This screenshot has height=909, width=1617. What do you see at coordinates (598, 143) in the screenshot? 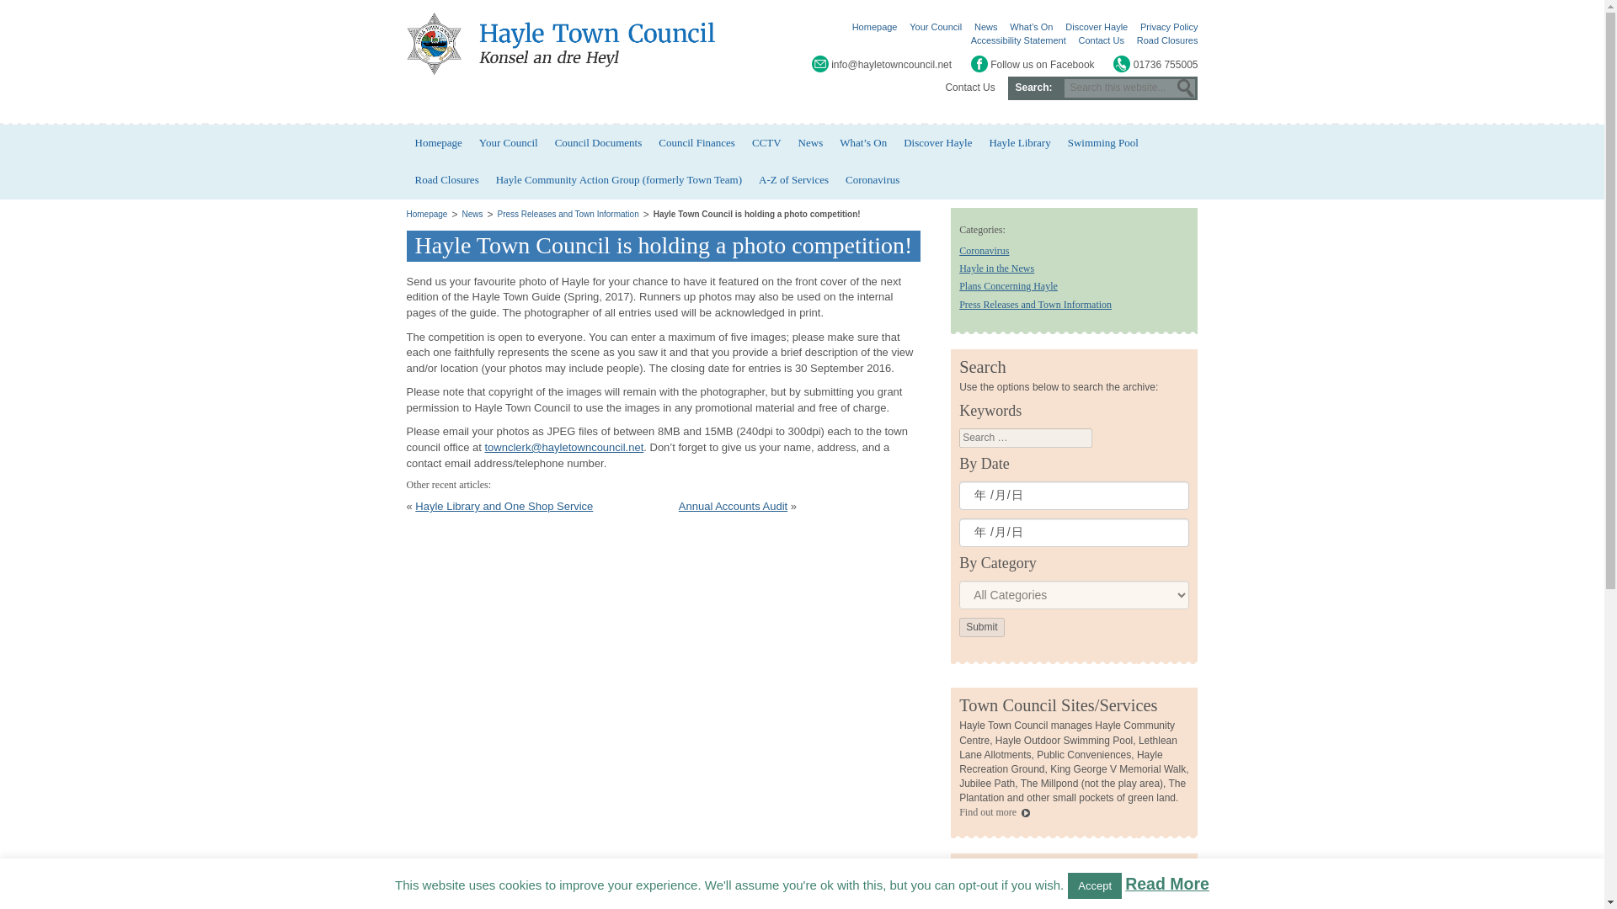
I see `Council Documents` at bounding box center [598, 143].